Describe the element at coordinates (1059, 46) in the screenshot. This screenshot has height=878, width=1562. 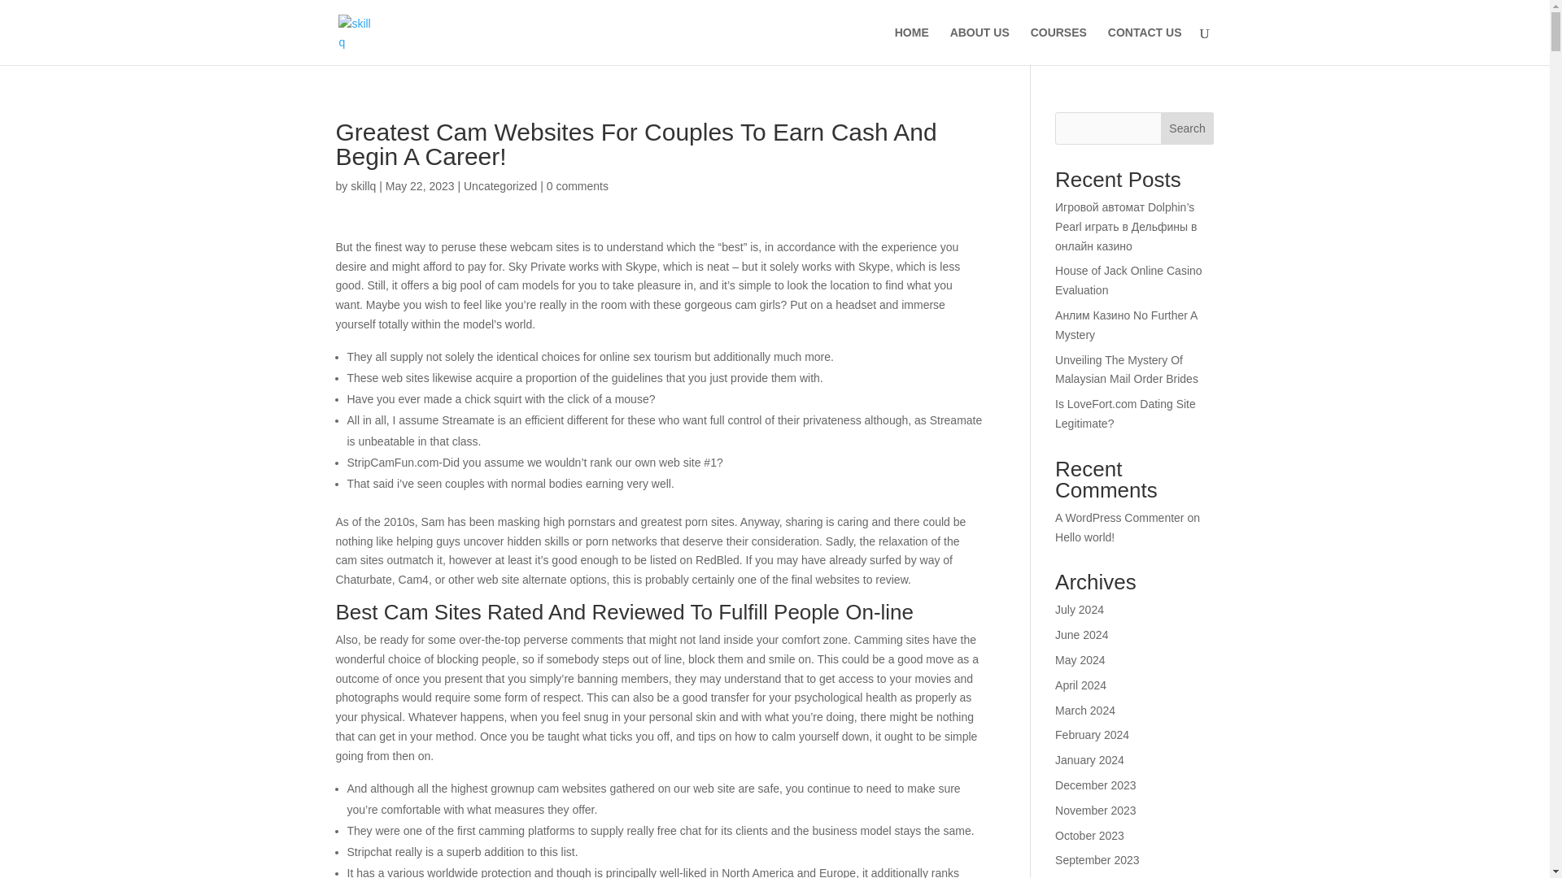
I see `COURSES` at that location.